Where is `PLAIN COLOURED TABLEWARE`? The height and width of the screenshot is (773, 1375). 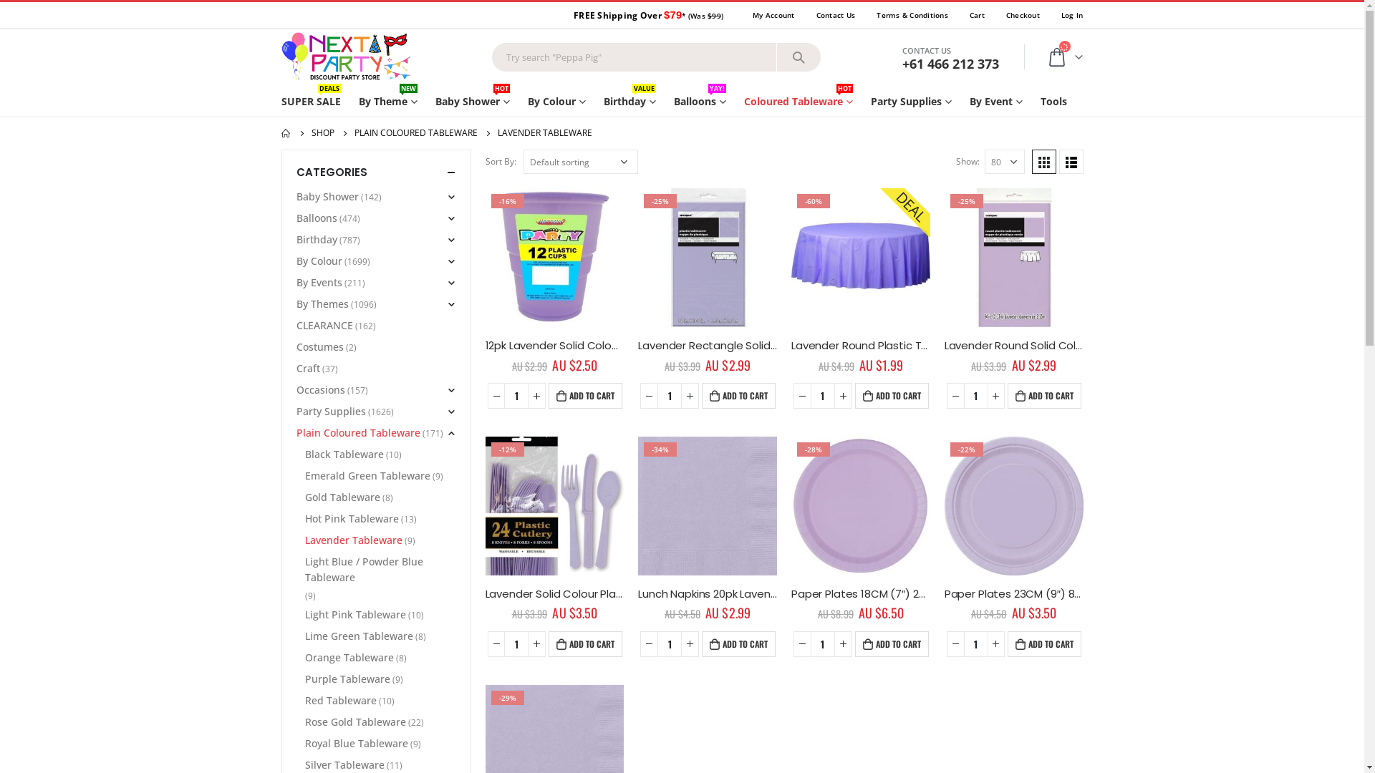
PLAIN COLOURED TABLEWARE is located at coordinates (415, 133).